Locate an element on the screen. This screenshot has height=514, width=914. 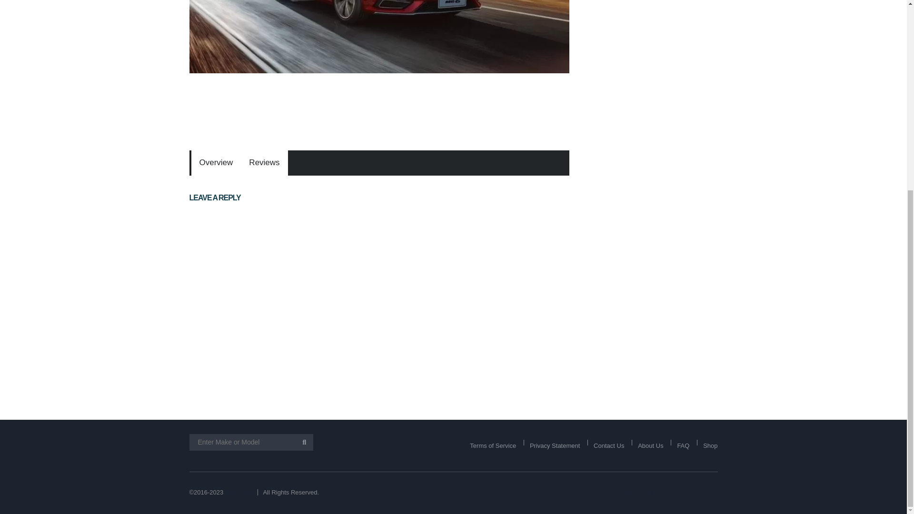
Reviews is located at coordinates (264, 163).